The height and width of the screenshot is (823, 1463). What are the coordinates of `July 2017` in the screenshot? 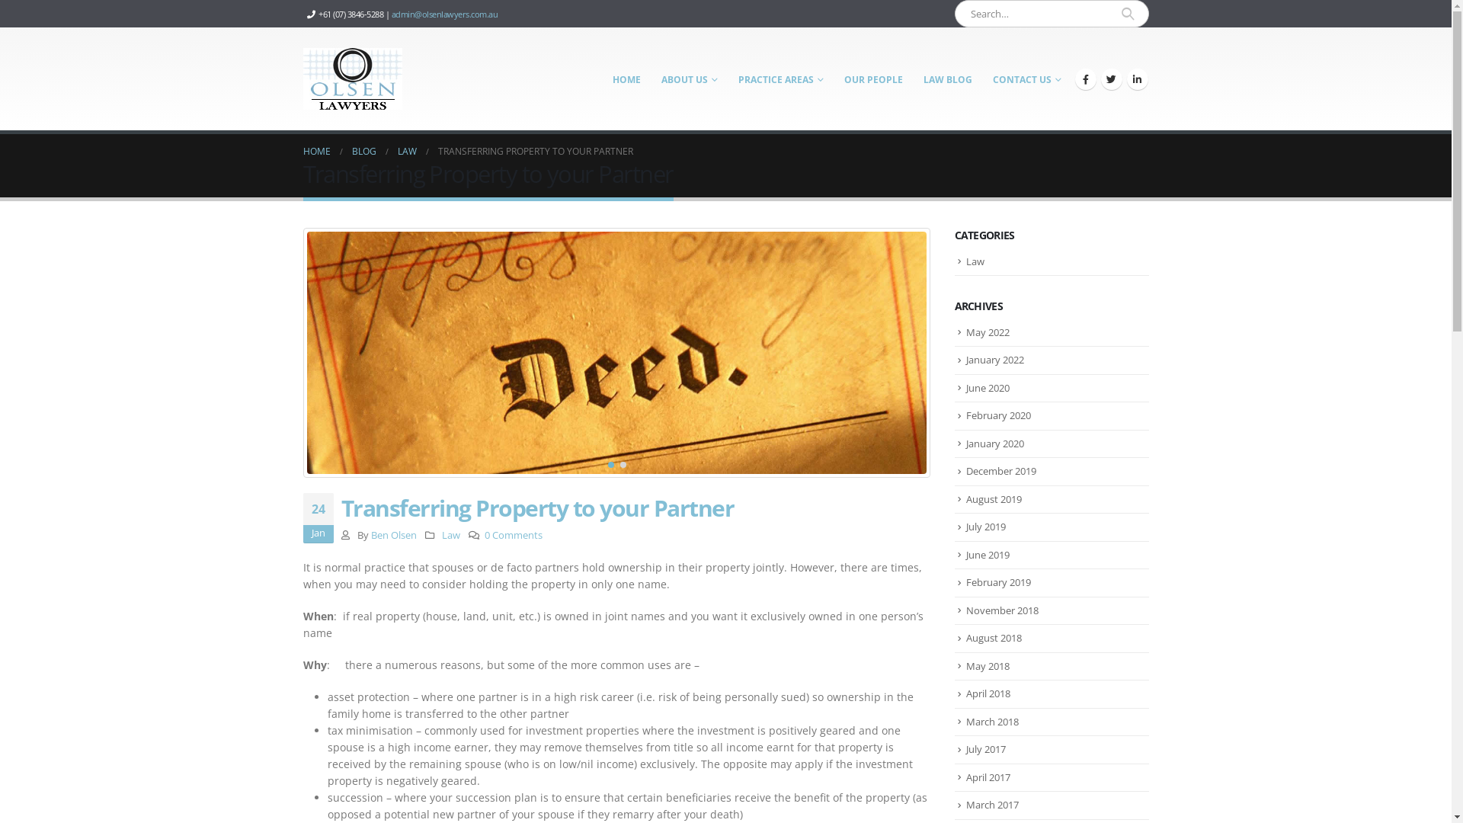 It's located at (986, 749).